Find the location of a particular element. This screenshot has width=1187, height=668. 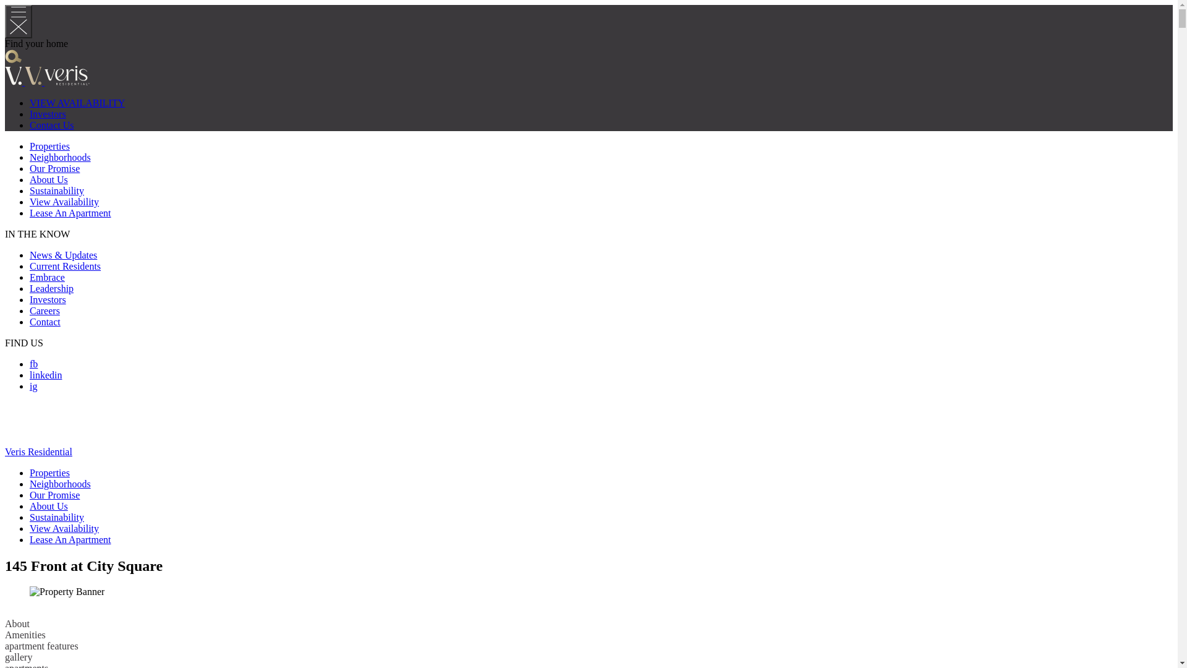

Neighborhoods is located at coordinates (61, 157).